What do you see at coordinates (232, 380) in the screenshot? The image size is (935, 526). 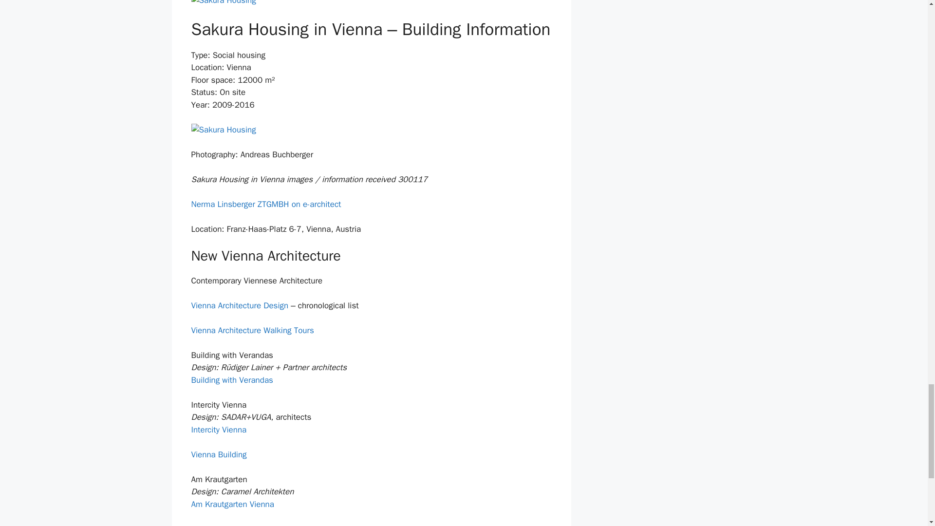 I see `Building with Verandas` at bounding box center [232, 380].